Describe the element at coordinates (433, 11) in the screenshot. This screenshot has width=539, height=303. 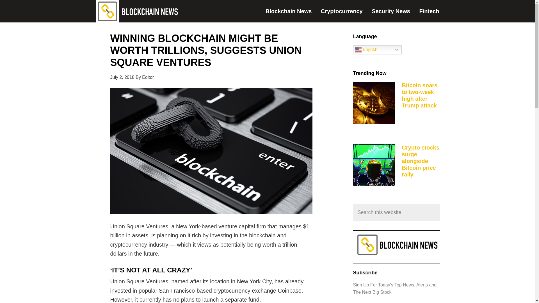
I see `Fintech` at that location.